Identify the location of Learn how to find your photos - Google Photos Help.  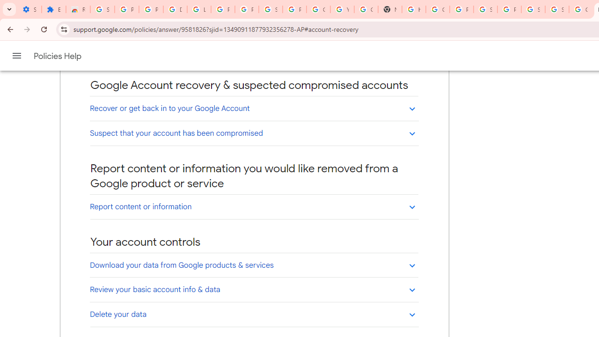
(198, 9).